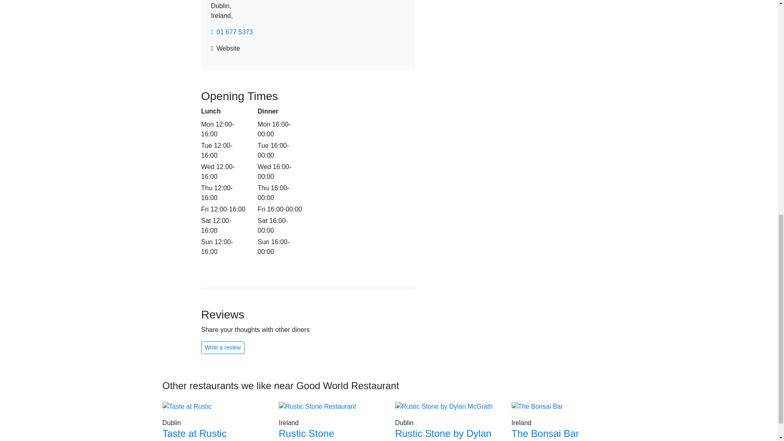 This screenshot has height=441, width=784. I want to click on Rustic Stone Restaurant, so click(306, 434).